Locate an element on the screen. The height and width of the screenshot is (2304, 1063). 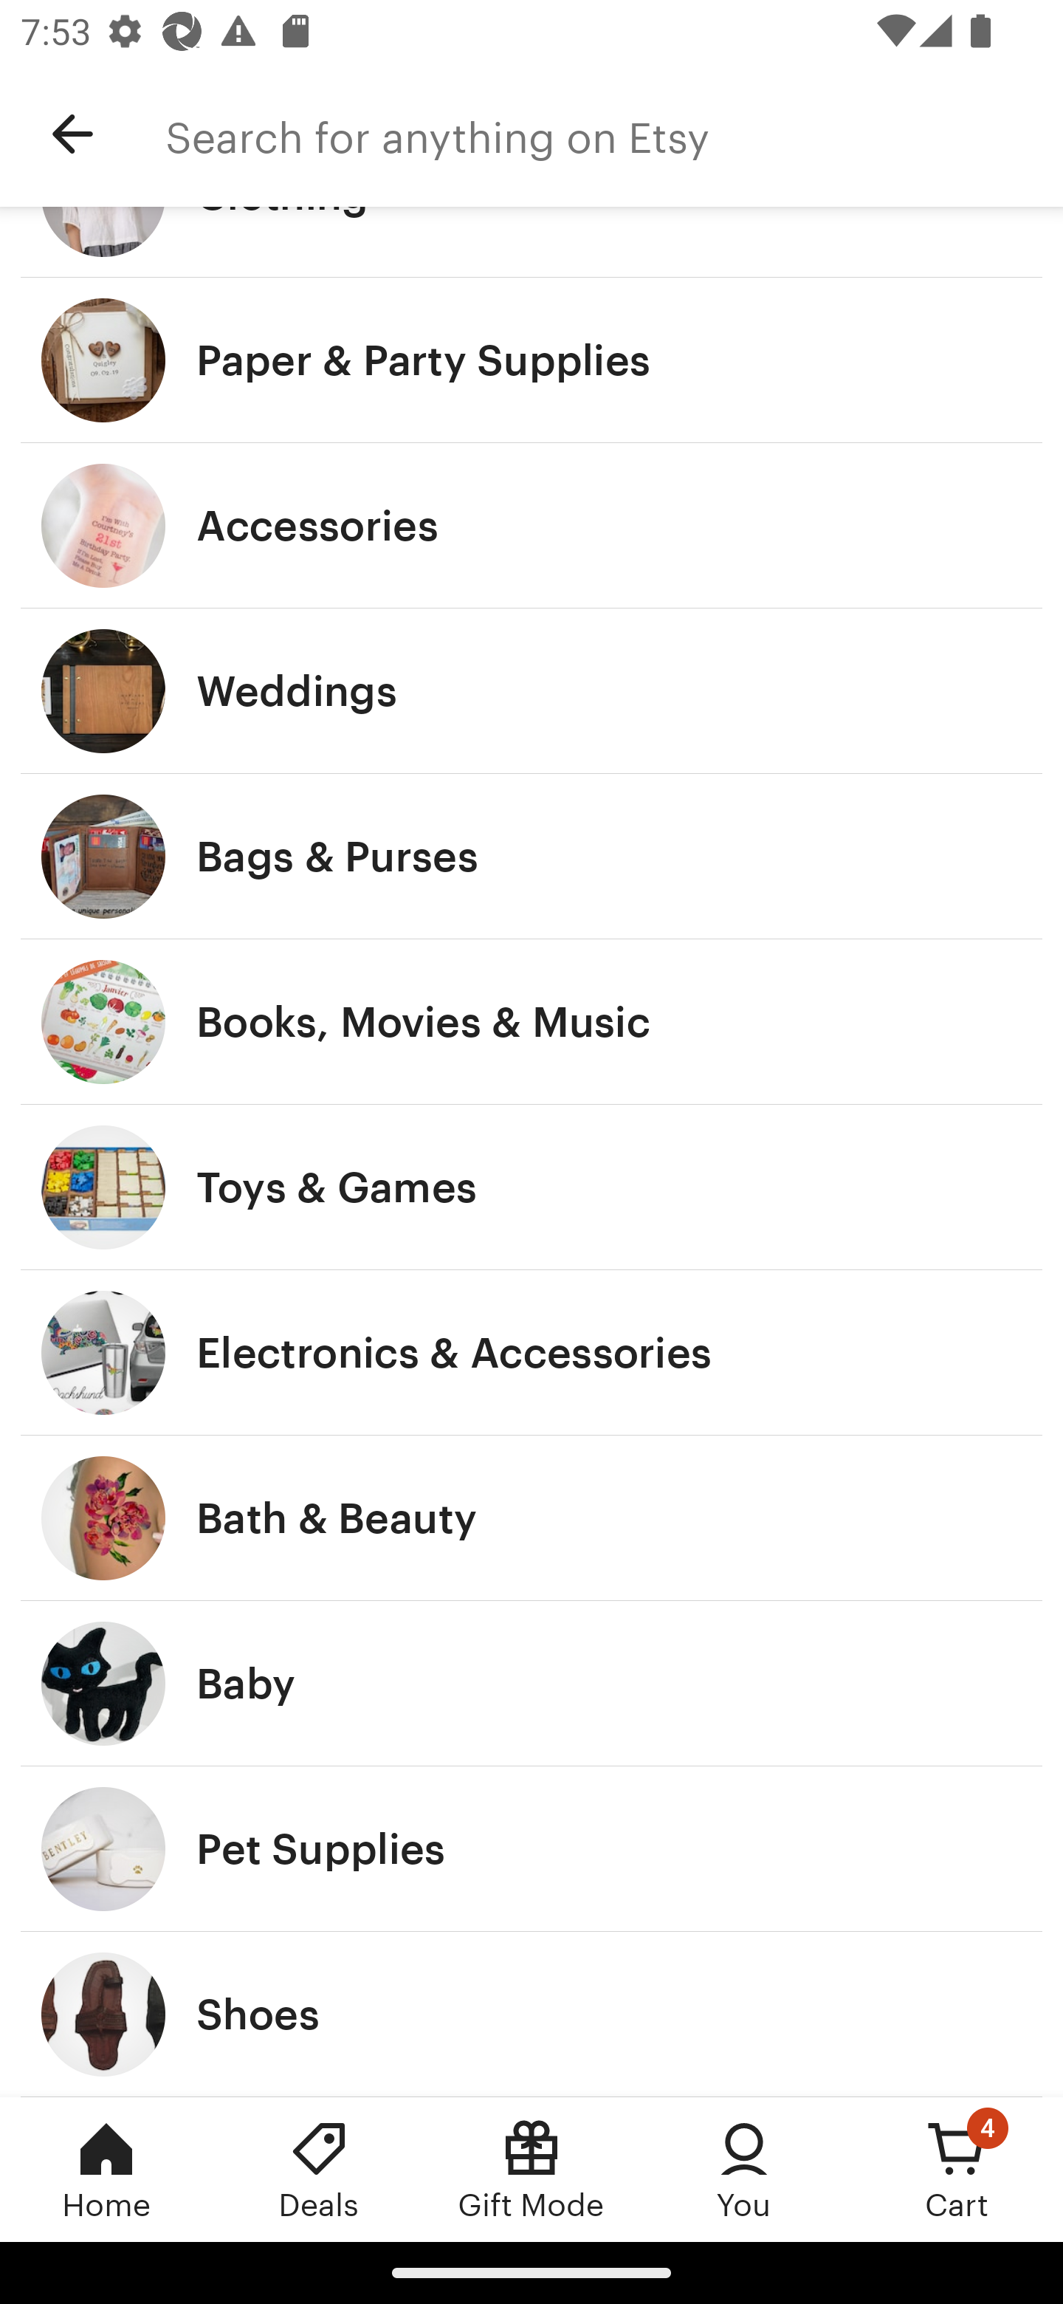
Cart, 4 new notifications Cart is located at coordinates (957, 2169).